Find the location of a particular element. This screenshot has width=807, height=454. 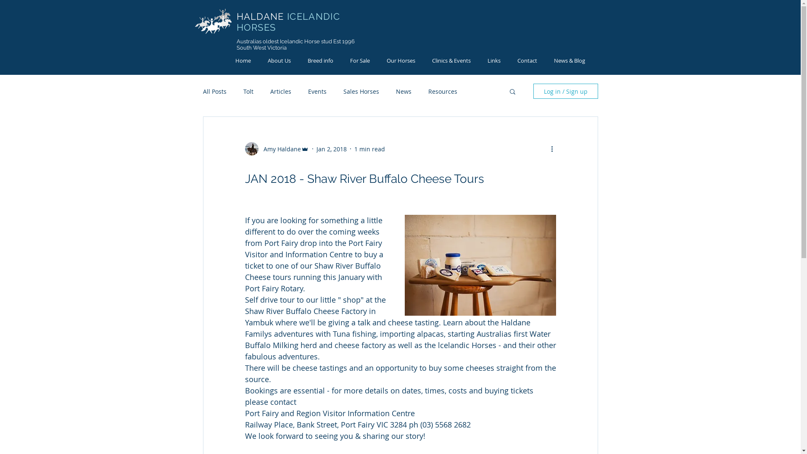

All Posts is located at coordinates (214, 92).